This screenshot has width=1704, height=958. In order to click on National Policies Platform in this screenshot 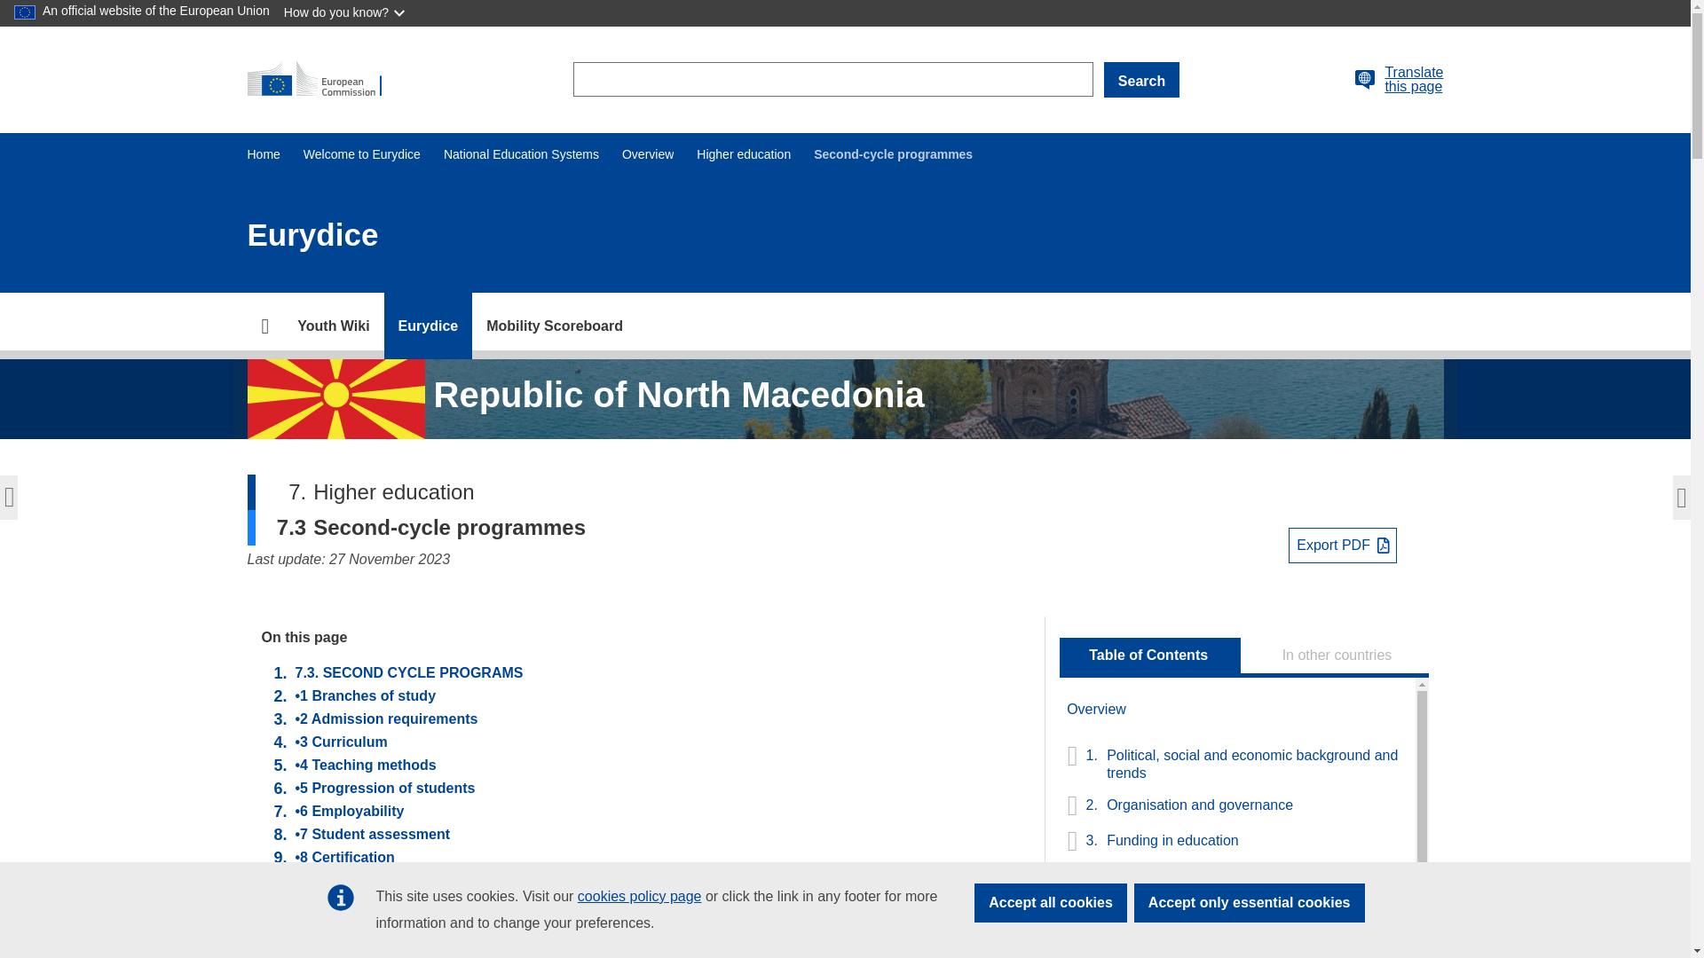, I will do `click(333, 326)`.